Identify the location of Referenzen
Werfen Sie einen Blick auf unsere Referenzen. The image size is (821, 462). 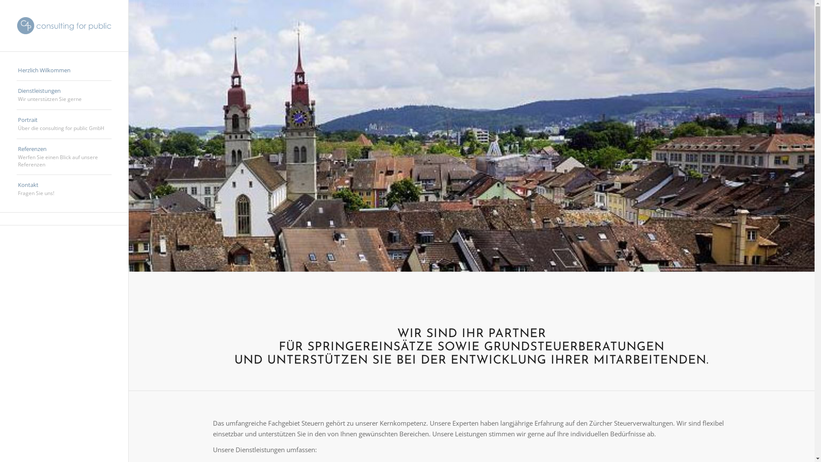
(64, 157).